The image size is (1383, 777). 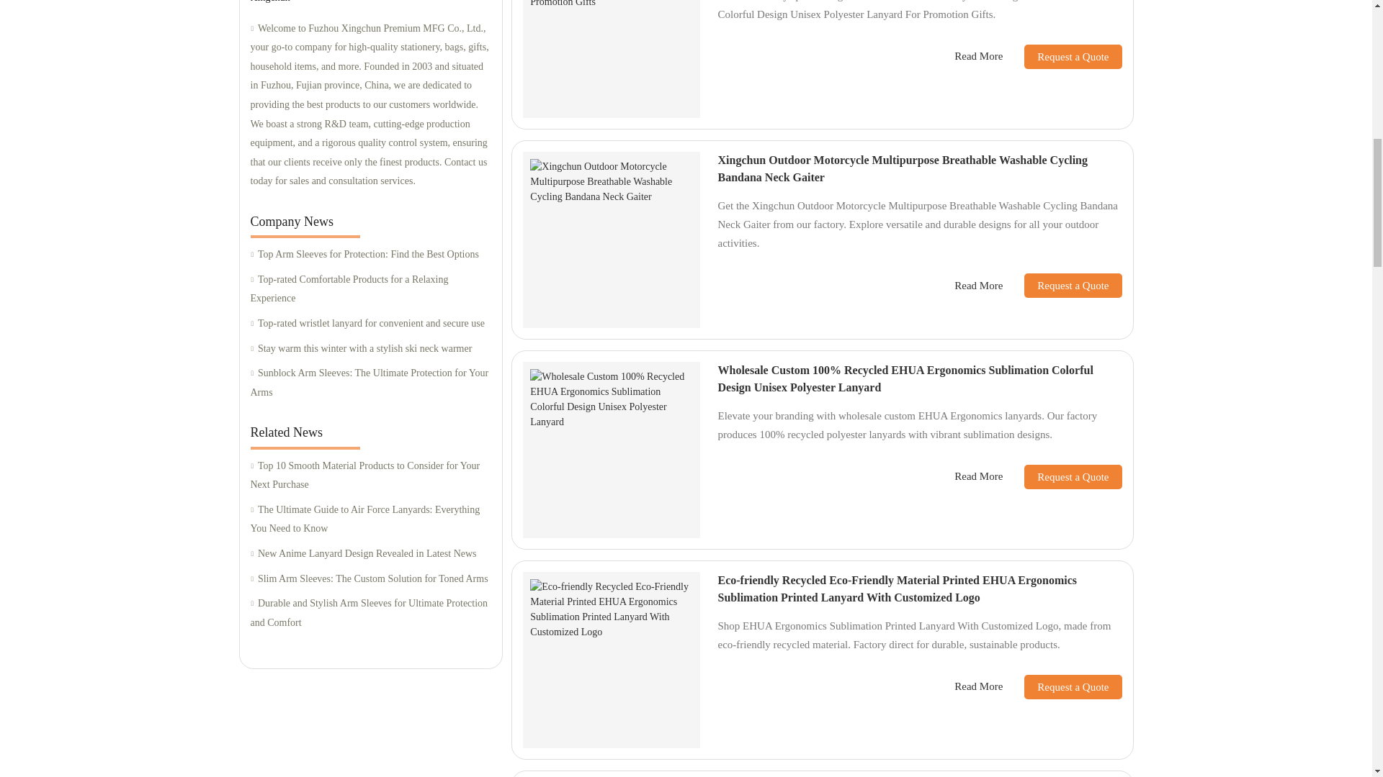 I want to click on Slim Arm Sleeves: The Custom Solution for Toned Arms, so click(x=370, y=578).